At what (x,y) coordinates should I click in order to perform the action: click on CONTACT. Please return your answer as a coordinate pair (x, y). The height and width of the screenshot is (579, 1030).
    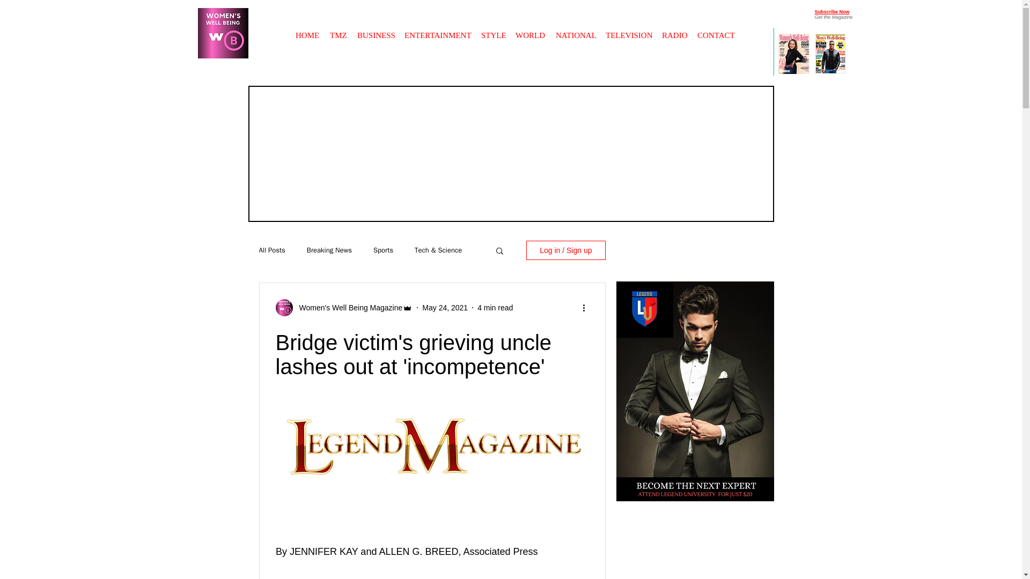
    Looking at the image, I should click on (716, 30).